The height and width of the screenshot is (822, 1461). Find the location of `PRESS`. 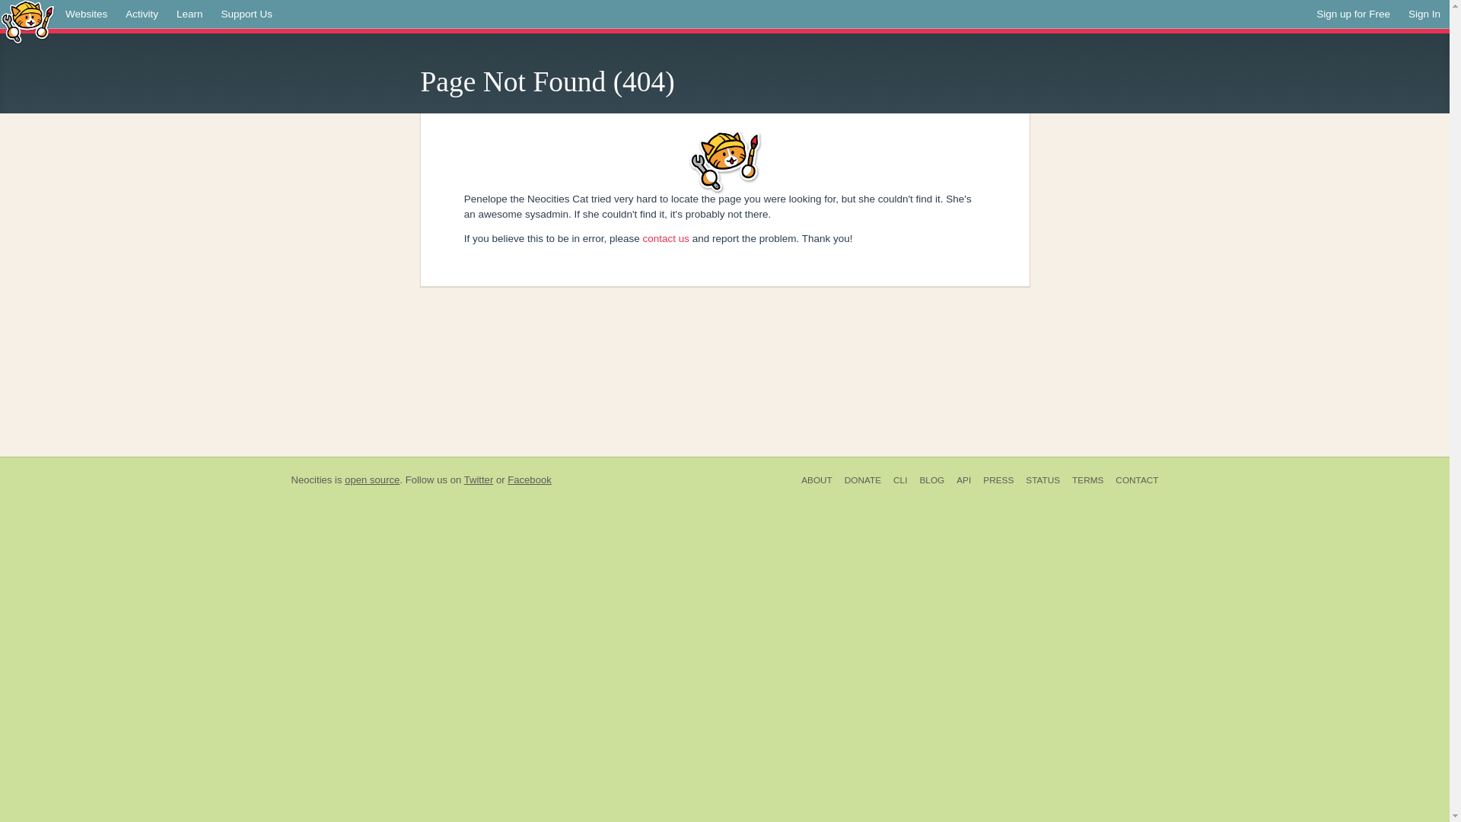

PRESS is located at coordinates (998, 480).